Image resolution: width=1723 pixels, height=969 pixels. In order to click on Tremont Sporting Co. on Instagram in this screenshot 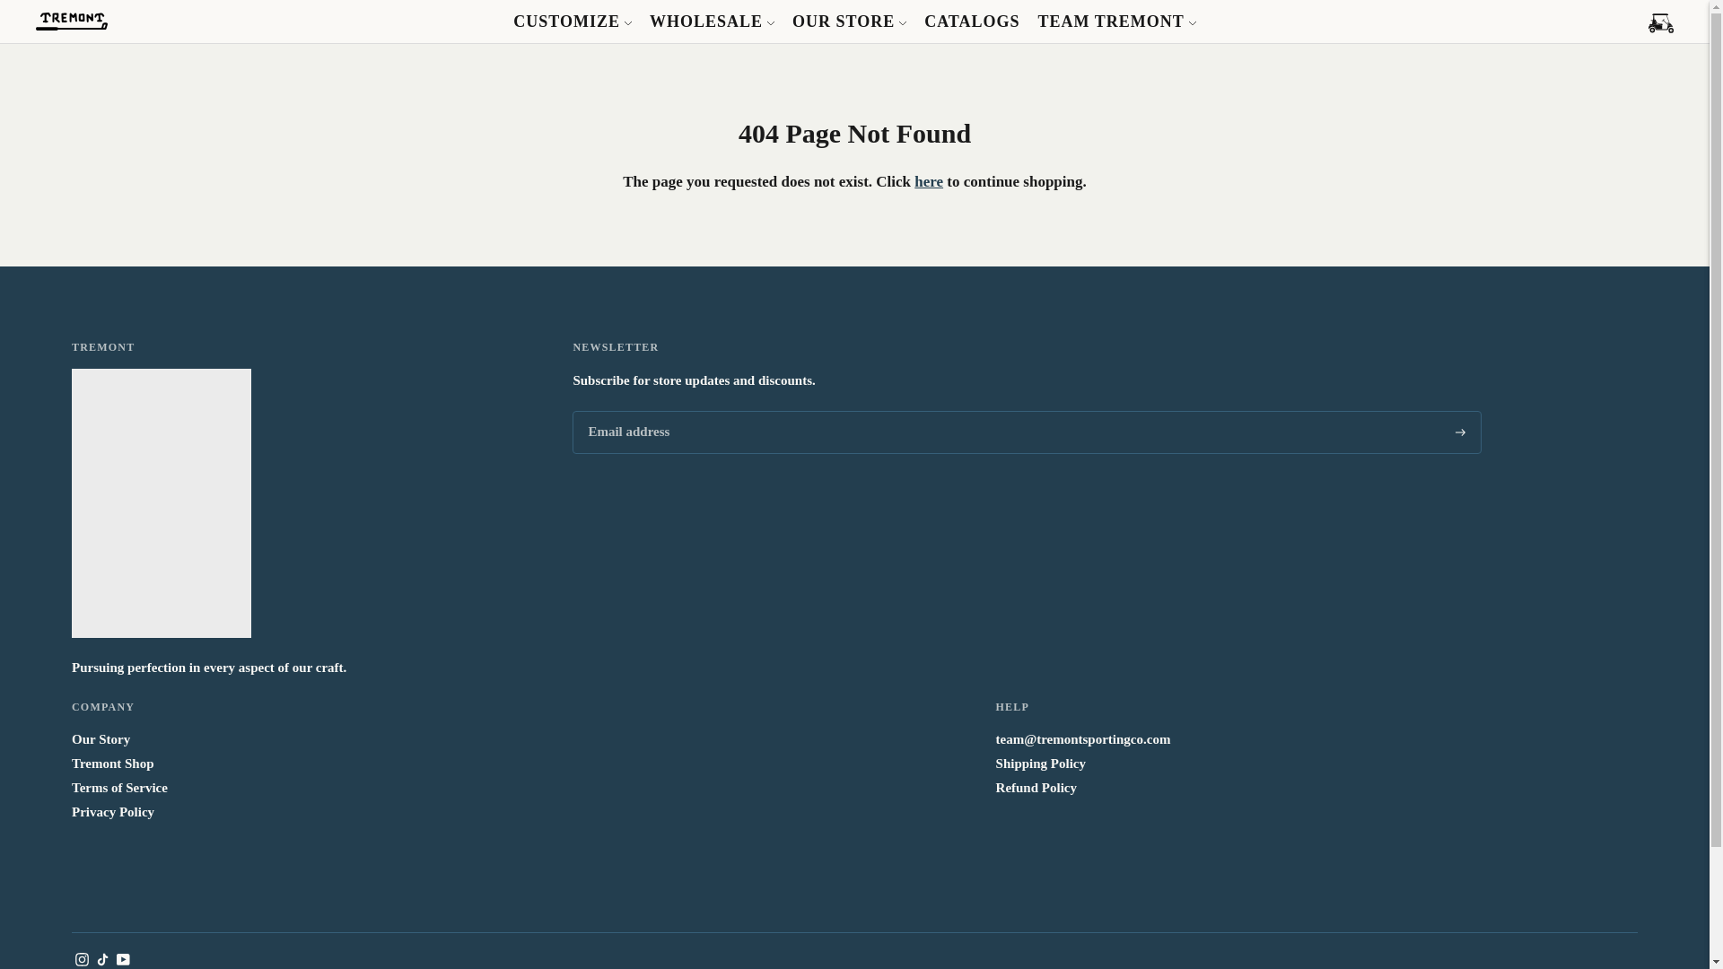, I will do `click(83, 962)`.